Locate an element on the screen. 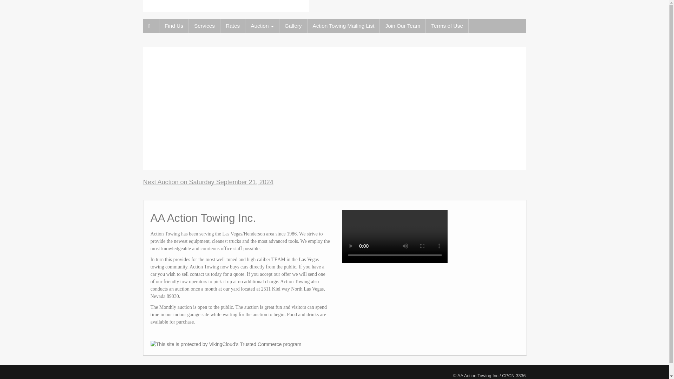 The height and width of the screenshot is (379, 674). Auction is located at coordinates (262, 26).